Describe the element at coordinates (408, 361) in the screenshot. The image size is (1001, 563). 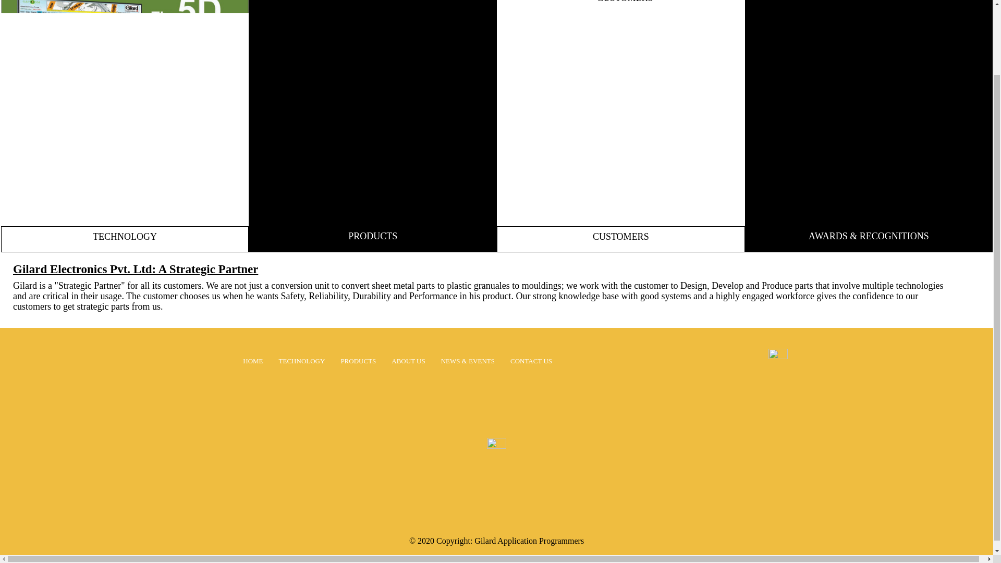
I see `ABOUT US` at that location.